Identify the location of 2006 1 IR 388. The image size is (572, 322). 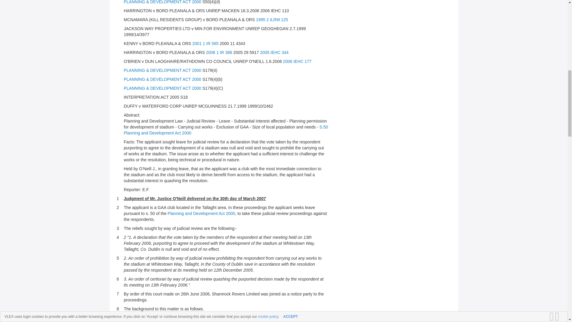
(219, 52).